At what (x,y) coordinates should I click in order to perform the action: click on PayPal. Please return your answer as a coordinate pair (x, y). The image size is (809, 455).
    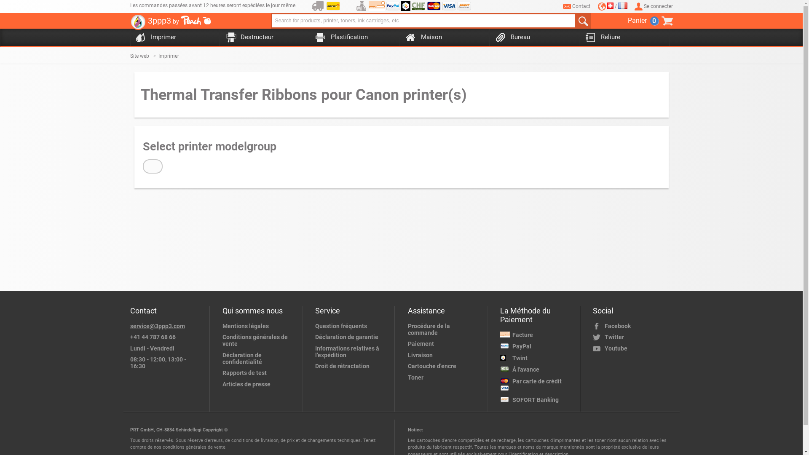
    Looking at the image, I should click on (536, 346).